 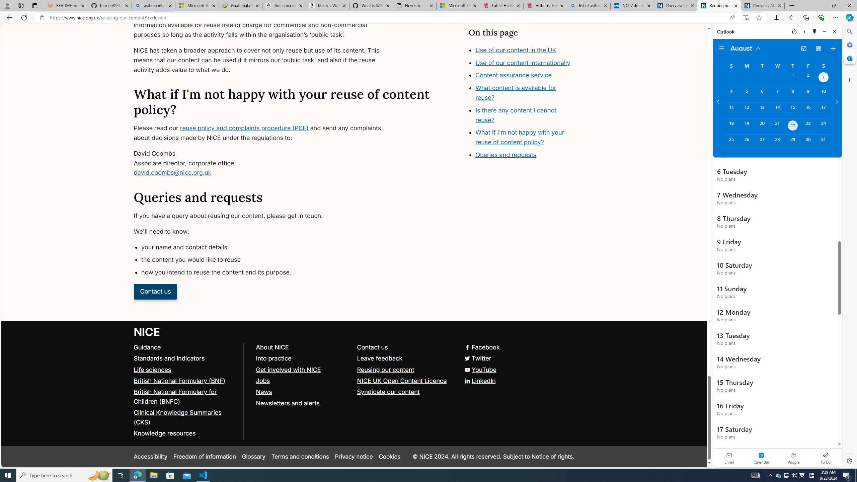 What do you see at coordinates (808, 78) in the screenshot?
I see `Friday, August 2, 2024. ` at bounding box center [808, 78].